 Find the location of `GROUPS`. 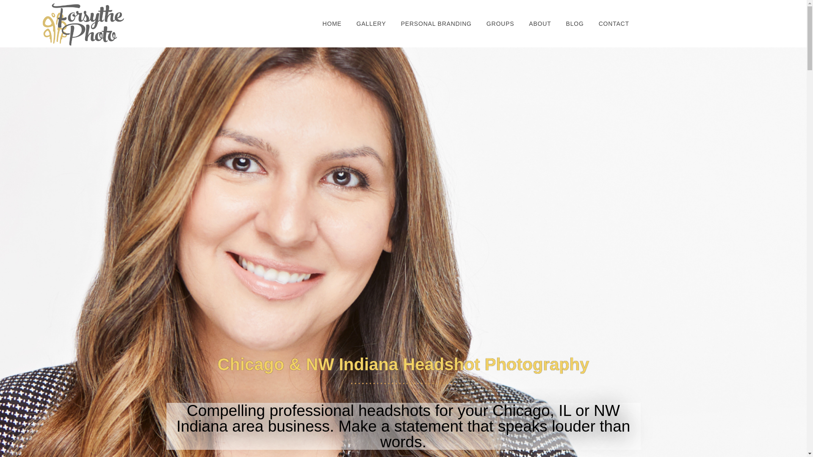

GROUPS is located at coordinates (500, 24).